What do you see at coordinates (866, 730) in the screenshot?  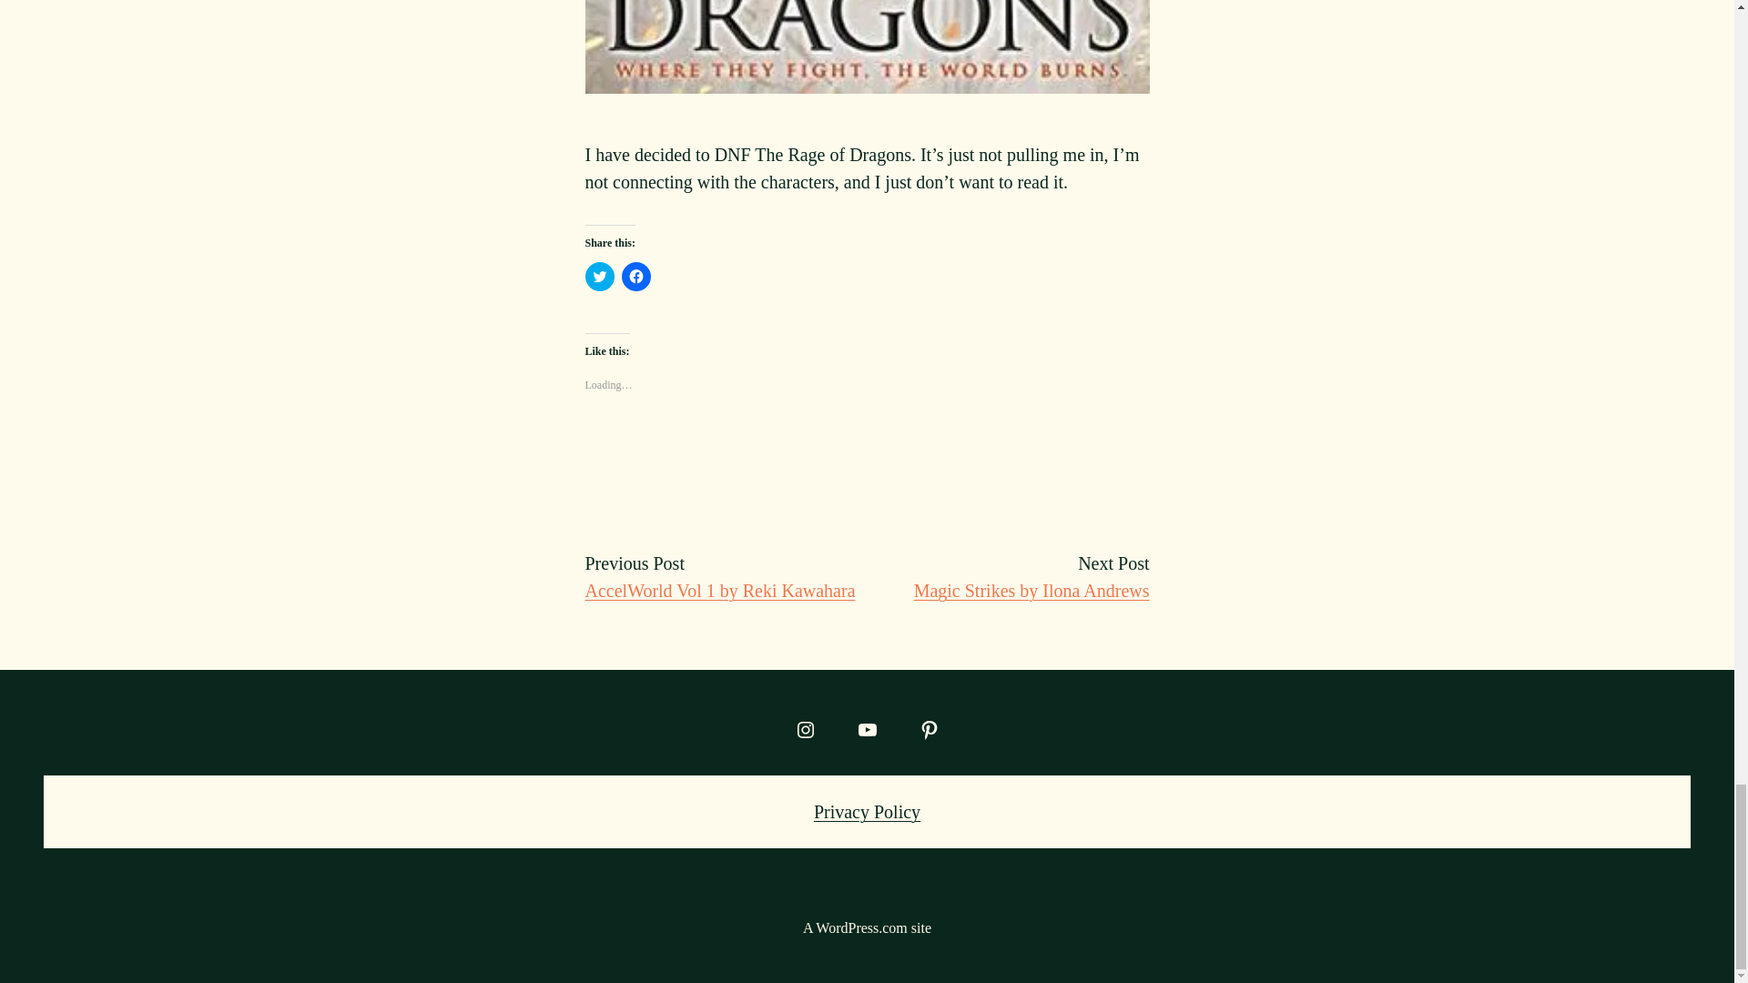 I see `YouTube` at bounding box center [866, 730].